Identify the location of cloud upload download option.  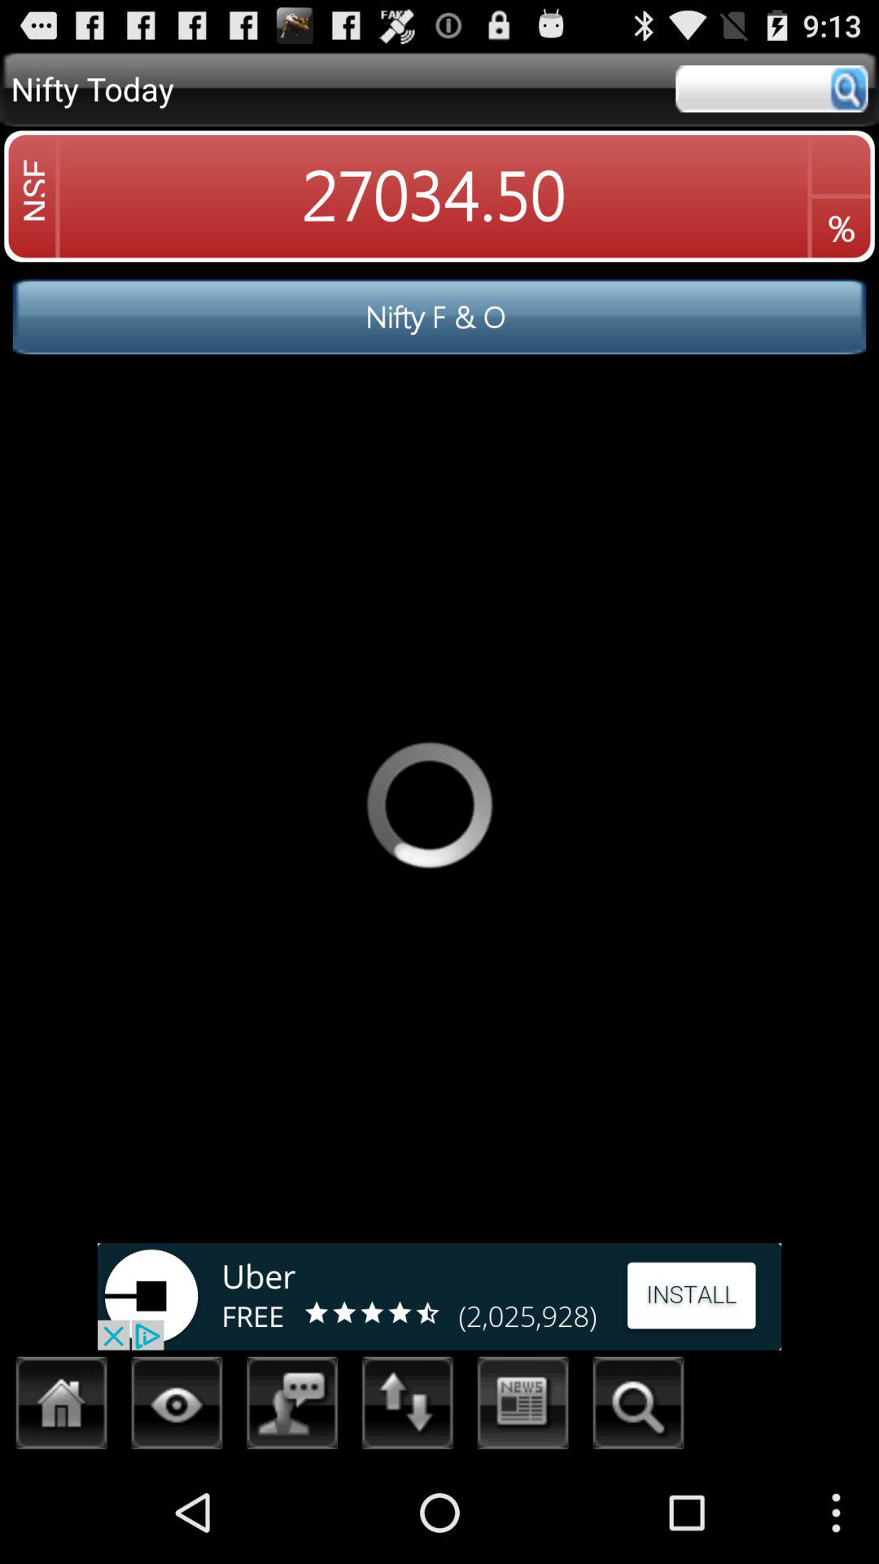
(408, 1408).